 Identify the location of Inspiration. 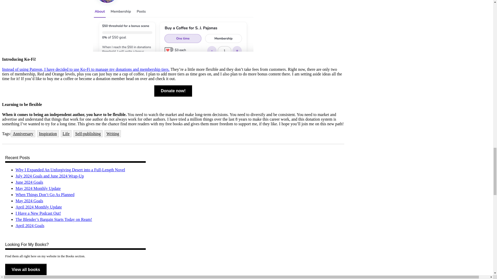
(48, 134).